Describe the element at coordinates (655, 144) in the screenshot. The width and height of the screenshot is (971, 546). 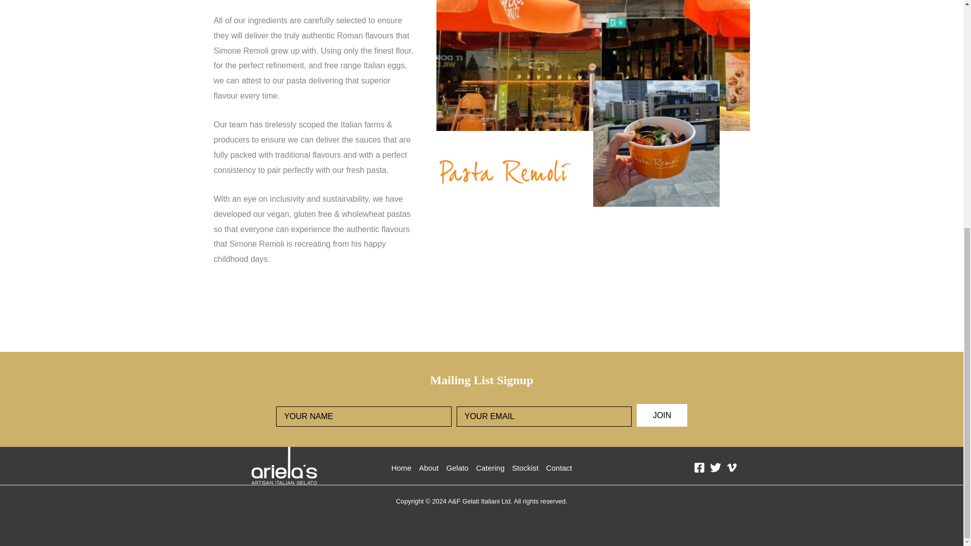
I see `Pasta Remoli2` at that location.